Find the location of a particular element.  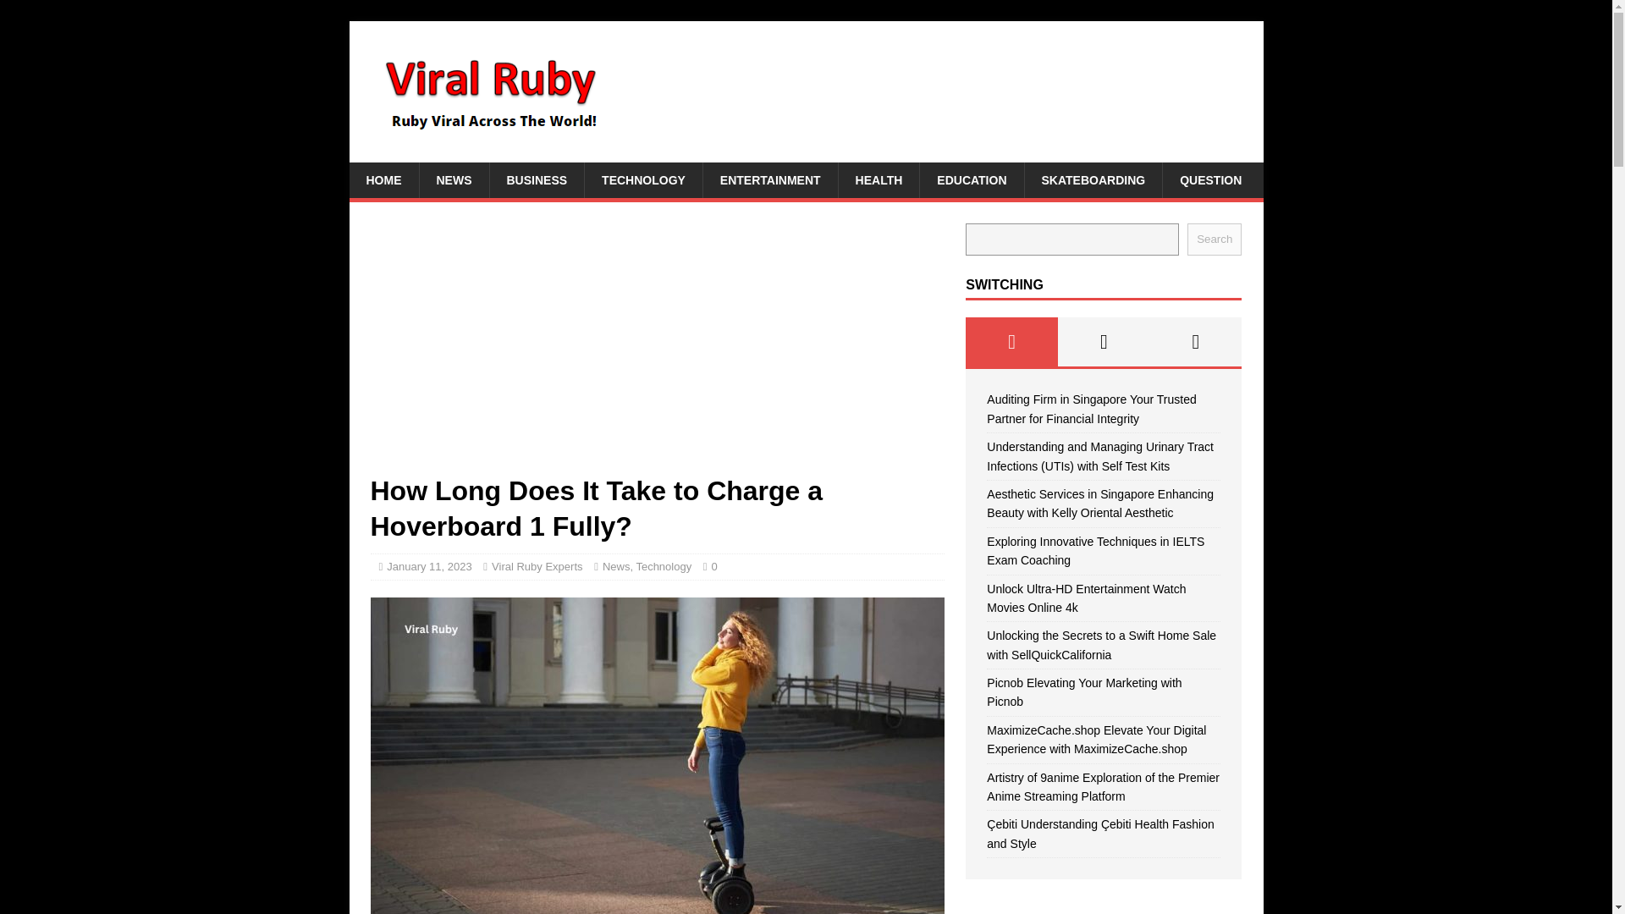

Technology is located at coordinates (664, 567).